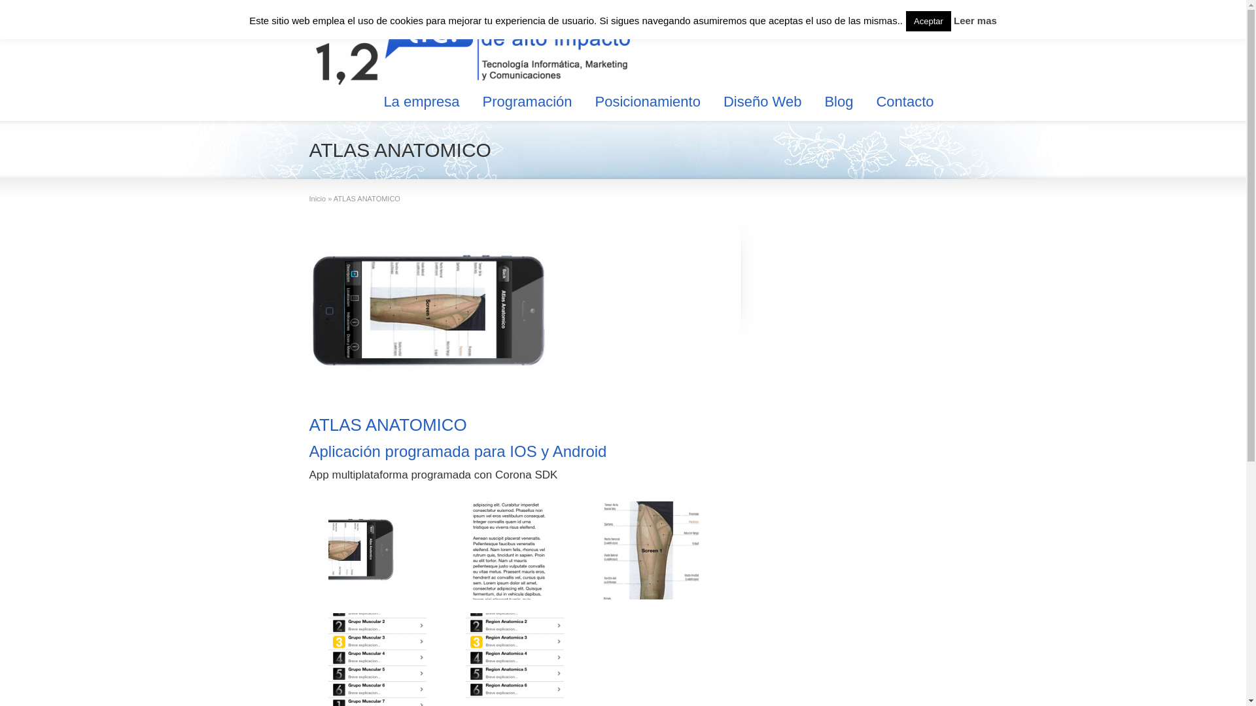 The height and width of the screenshot is (706, 1256). I want to click on Aceptar, so click(929, 21).